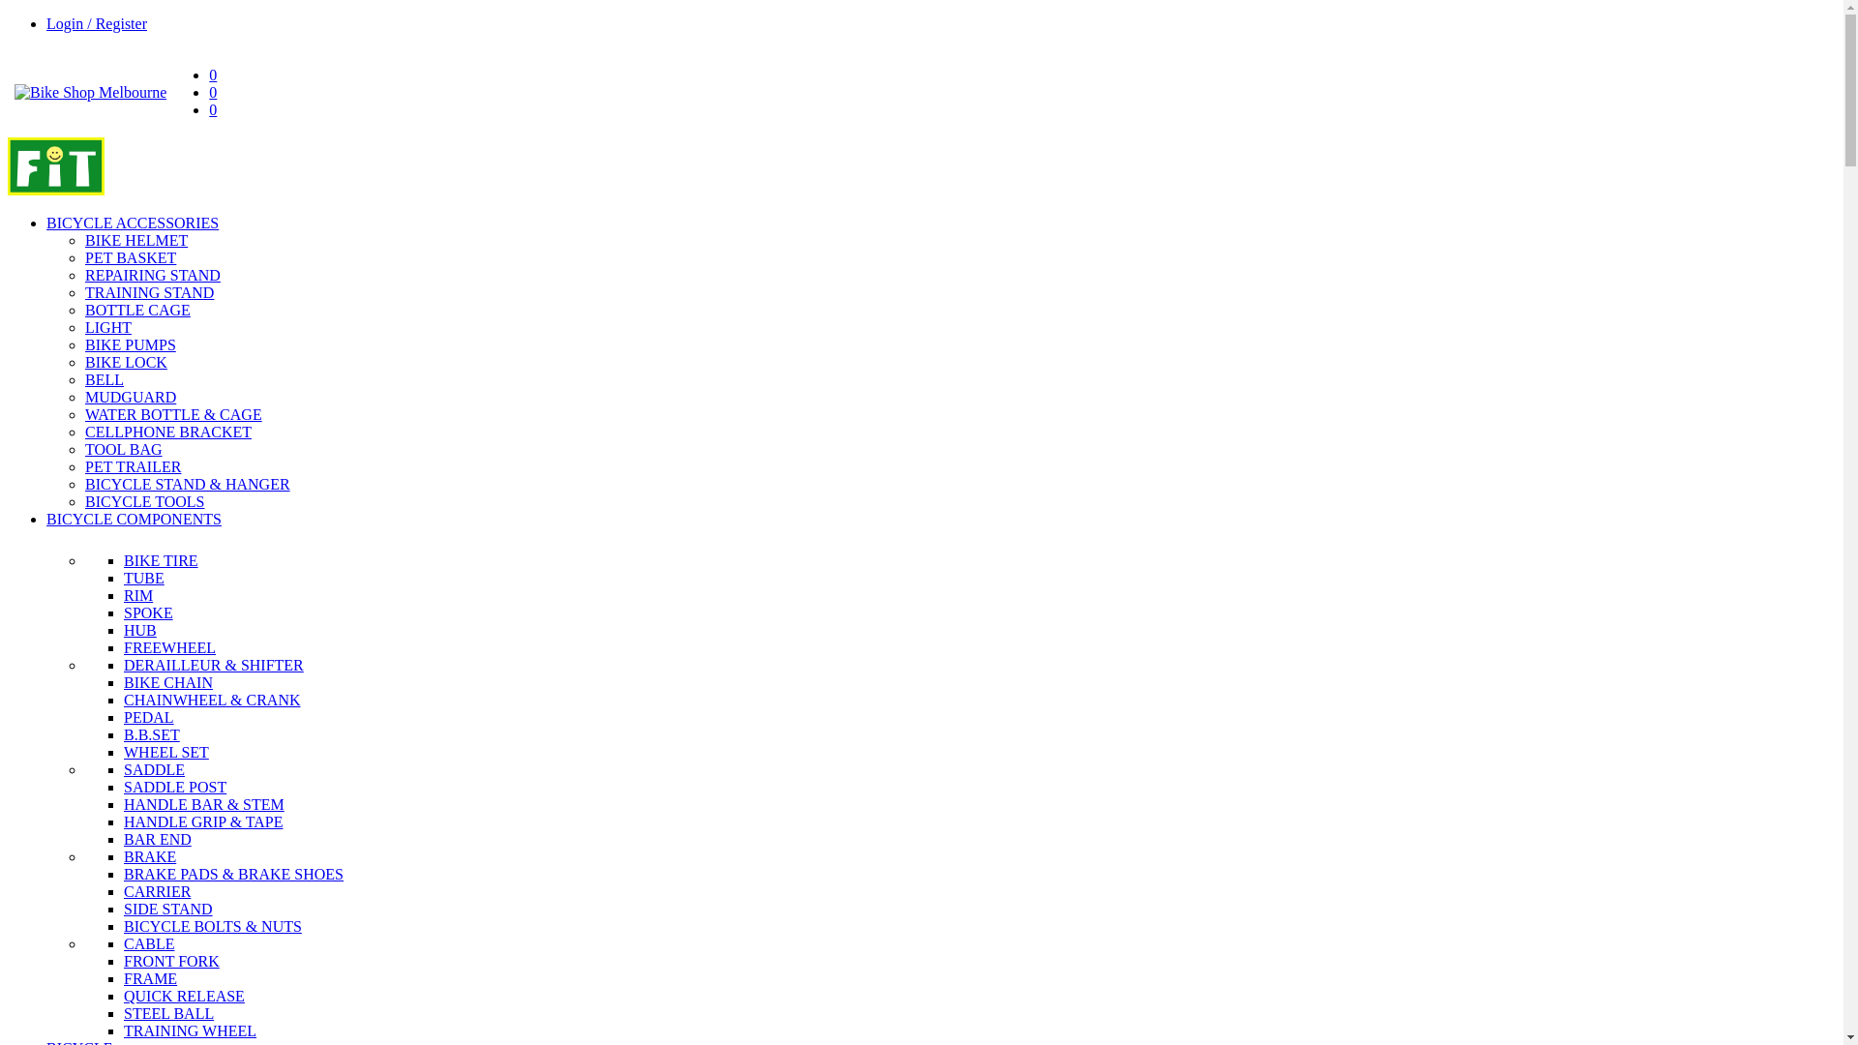  I want to click on BIKE HELMET, so click(136, 240).